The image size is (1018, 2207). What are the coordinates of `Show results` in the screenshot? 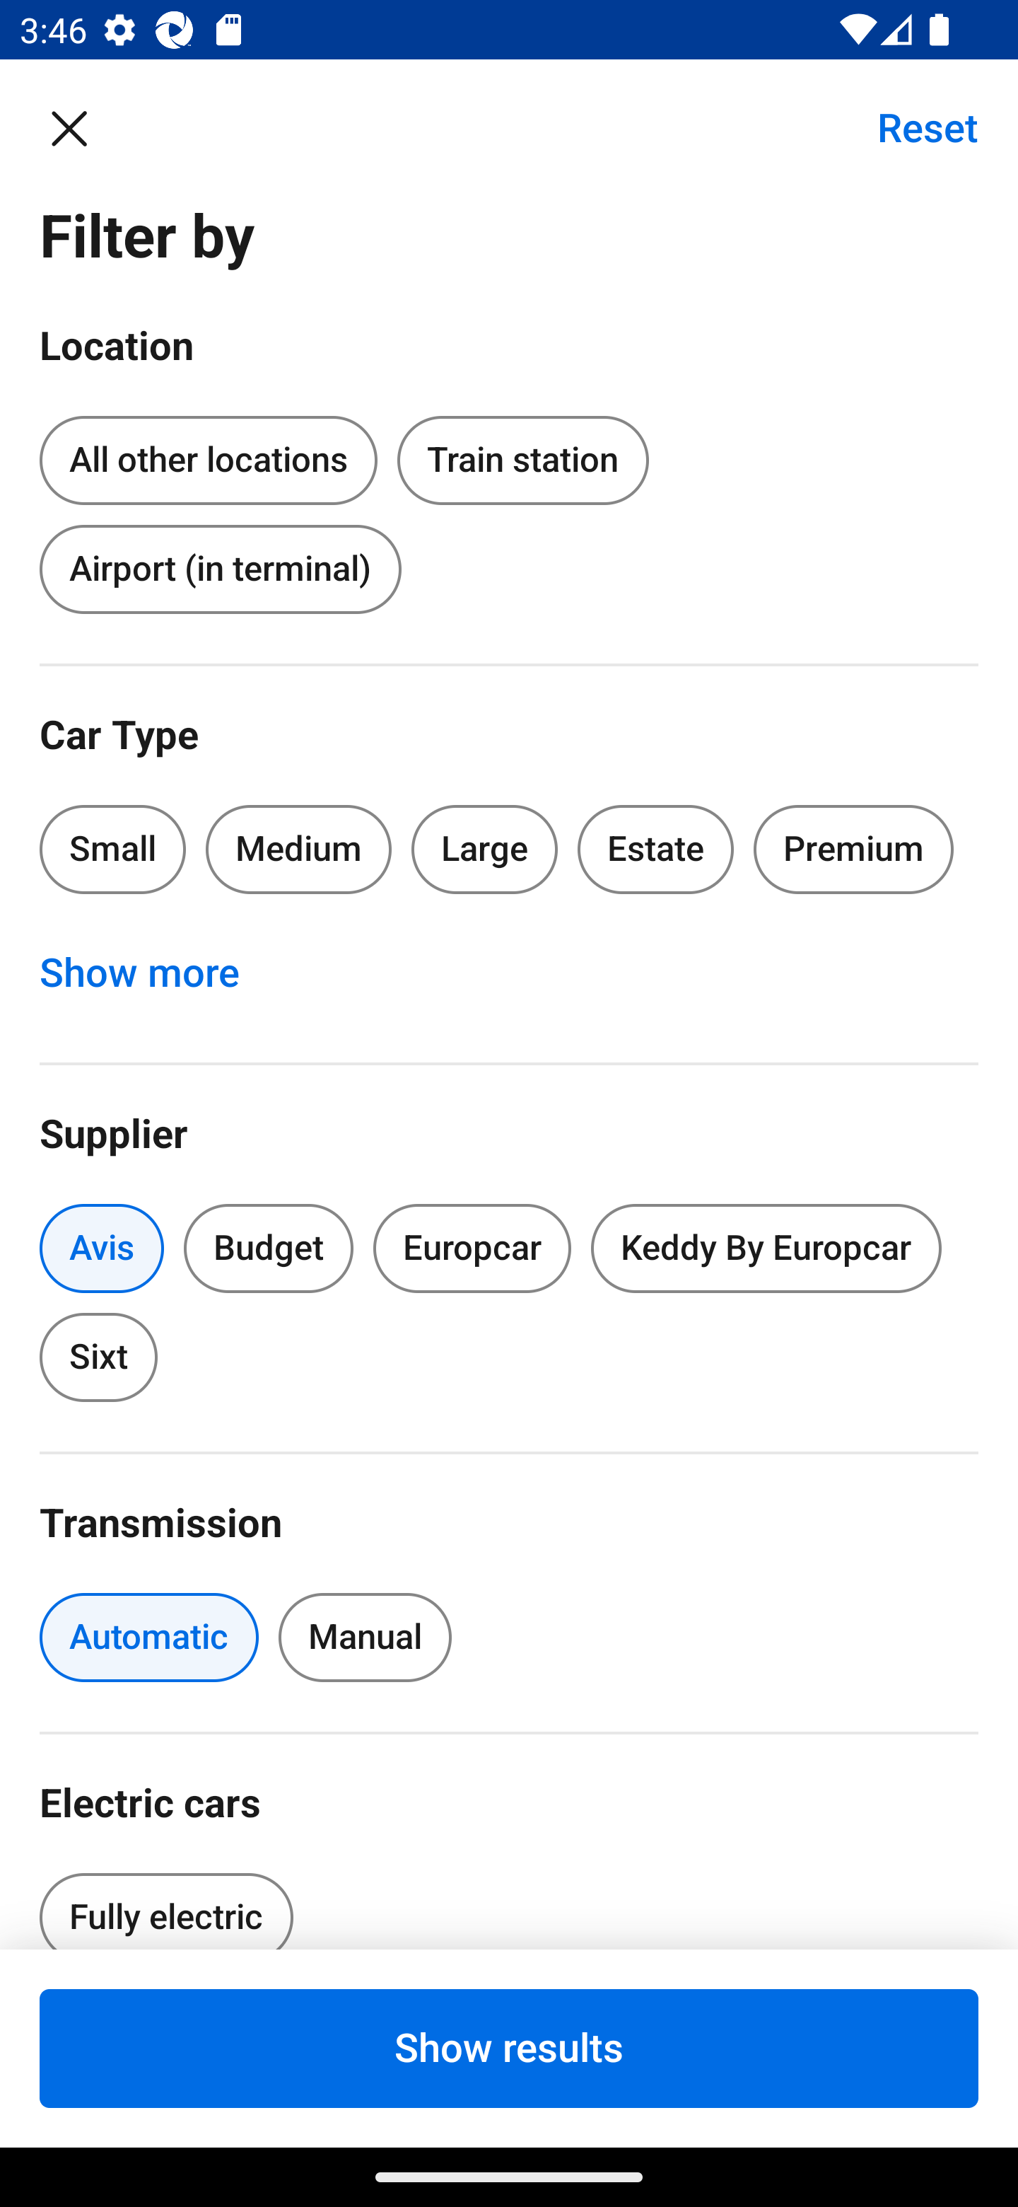 It's located at (509, 2048).